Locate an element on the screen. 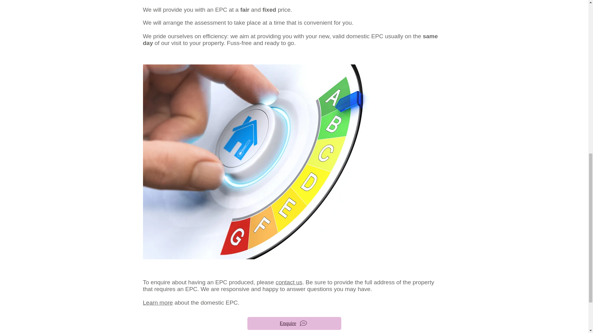 The width and height of the screenshot is (593, 333). Enquire is located at coordinates (294, 323).